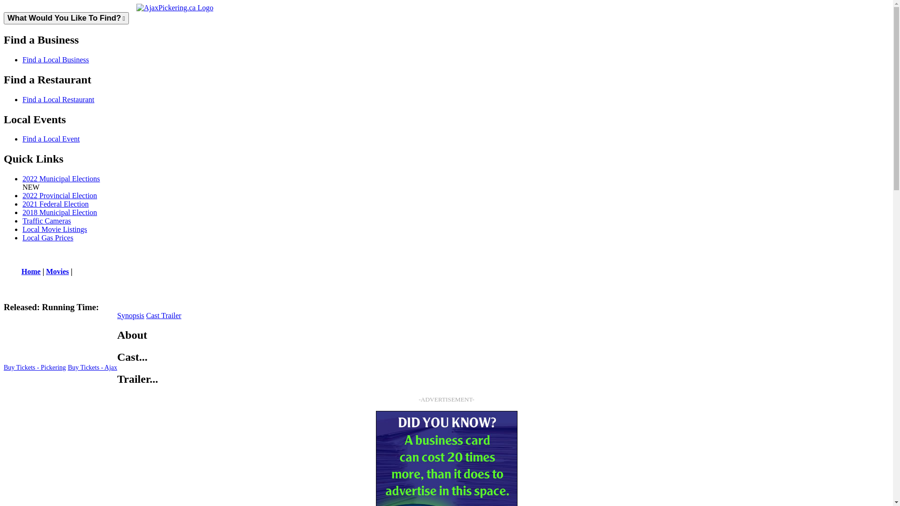  Describe the element at coordinates (172, 316) in the screenshot. I see `Trailer` at that location.